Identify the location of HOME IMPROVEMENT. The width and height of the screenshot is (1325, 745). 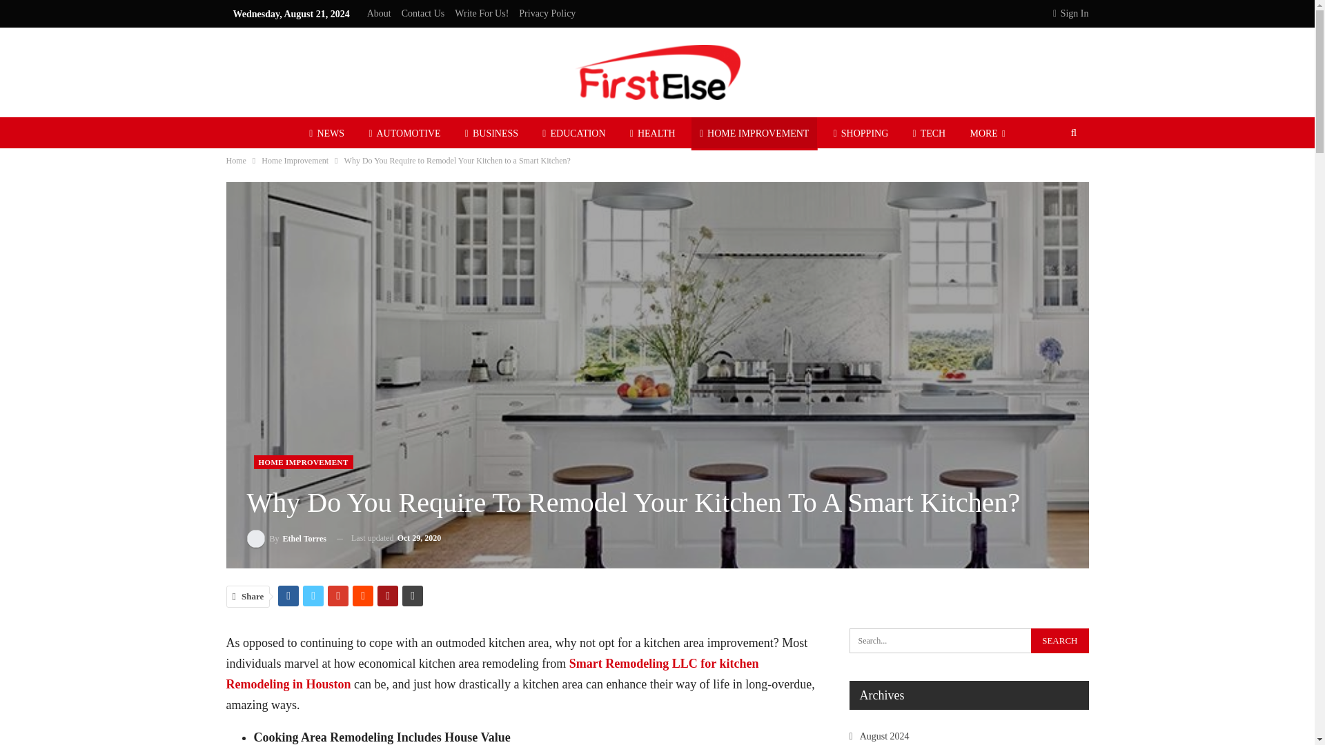
(754, 134).